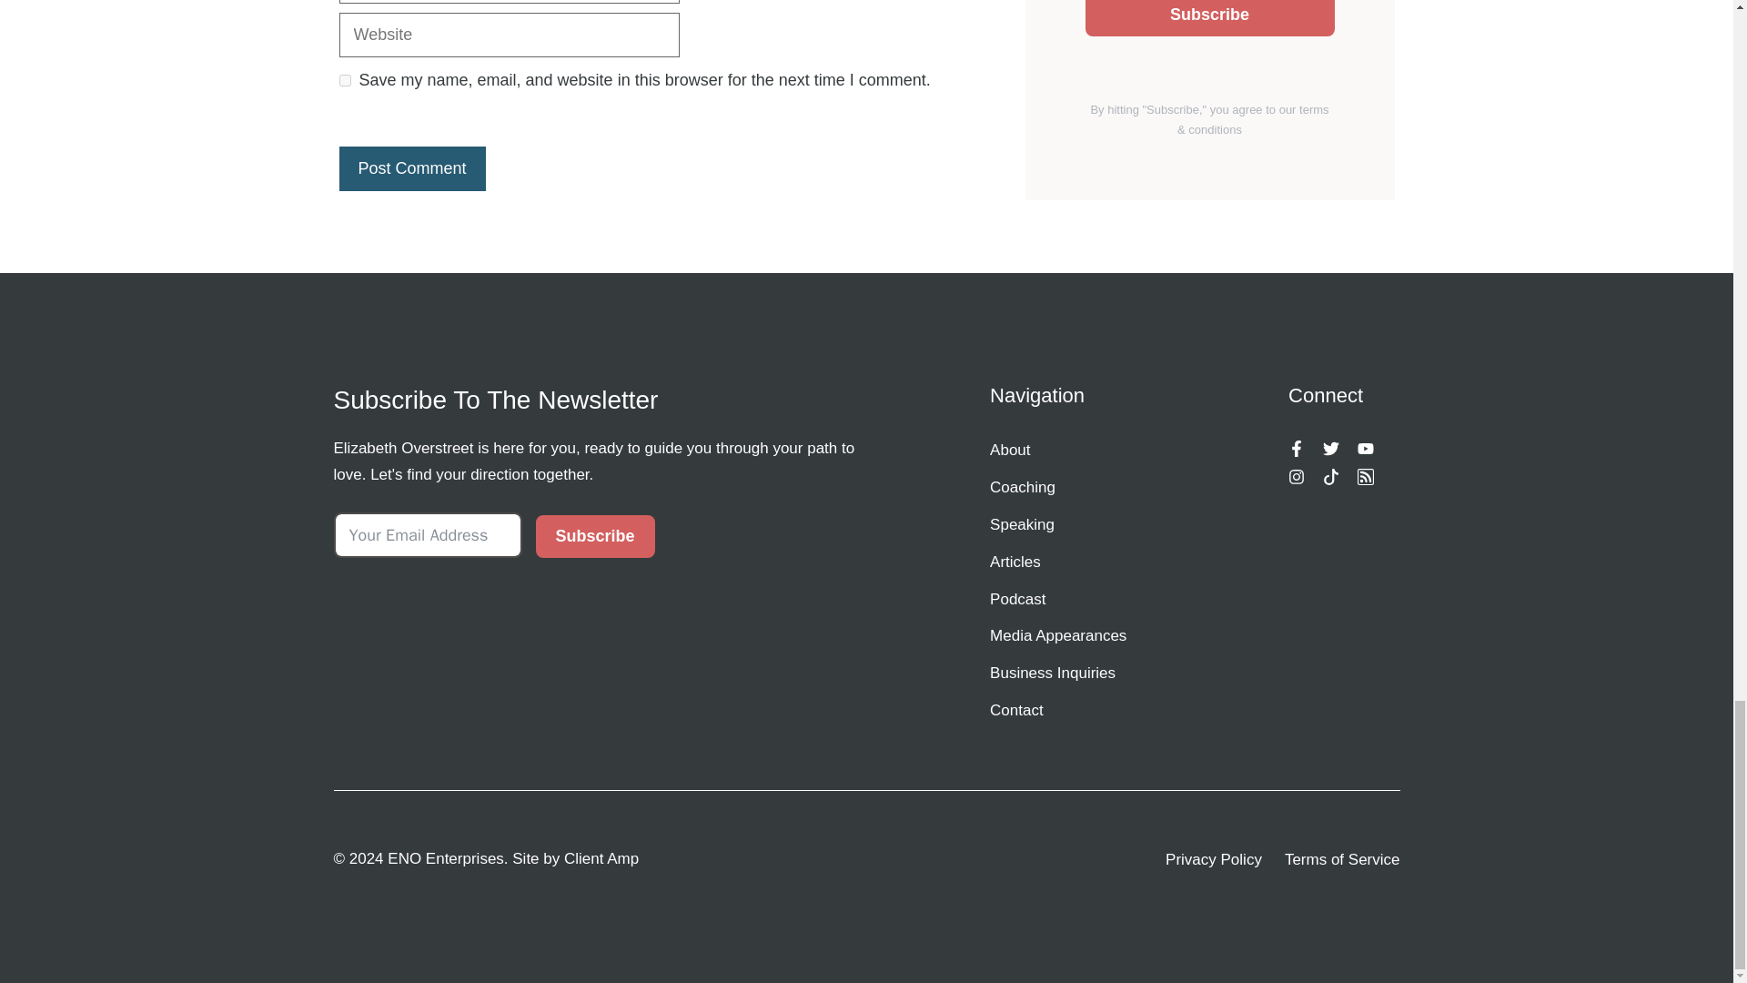 This screenshot has height=983, width=1747. I want to click on Speaking, so click(1075, 524).